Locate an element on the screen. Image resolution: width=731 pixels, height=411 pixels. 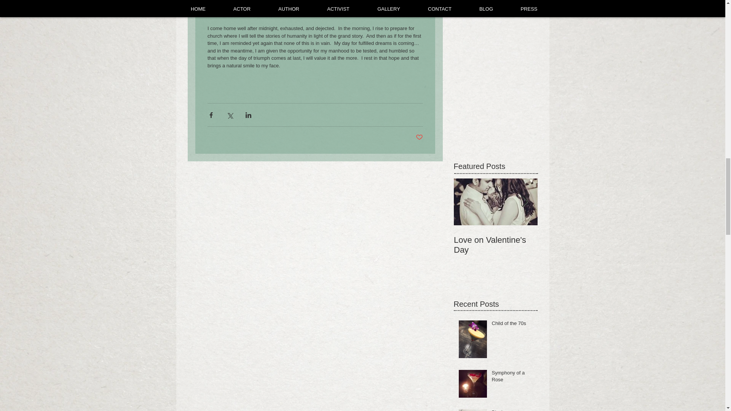
Symphony of a Rose is located at coordinates (512, 378).